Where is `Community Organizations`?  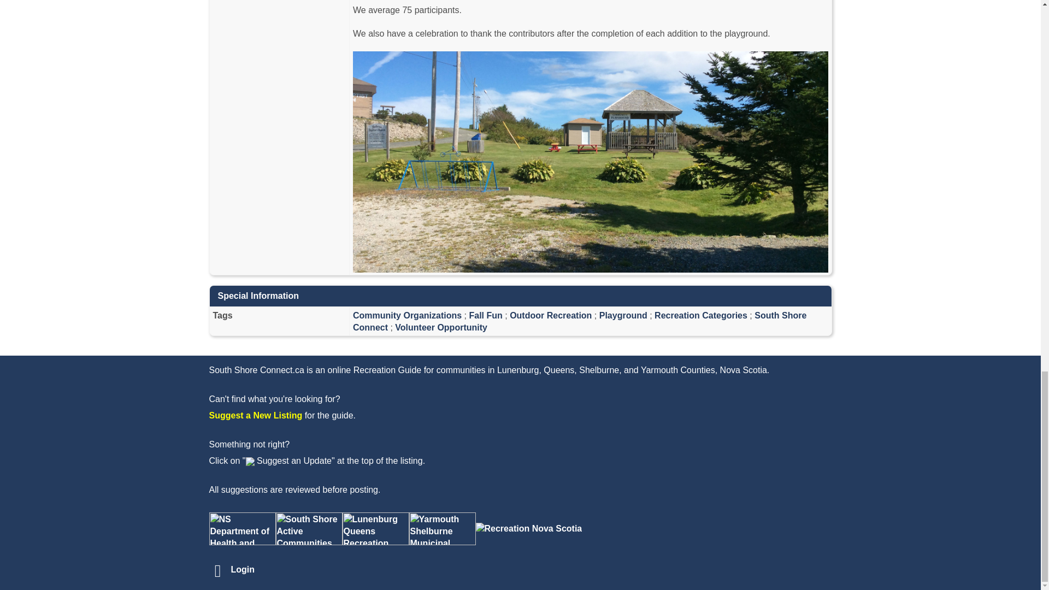
Community Organizations is located at coordinates (406, 316).